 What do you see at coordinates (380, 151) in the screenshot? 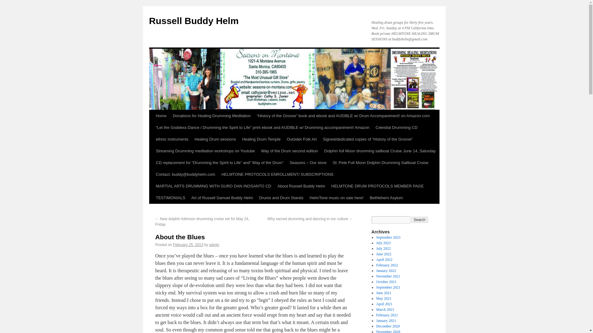
I see `Dolphin full Moon drumming sailboat Cruise June 14, Saturday` at bounding box center [380, 151].